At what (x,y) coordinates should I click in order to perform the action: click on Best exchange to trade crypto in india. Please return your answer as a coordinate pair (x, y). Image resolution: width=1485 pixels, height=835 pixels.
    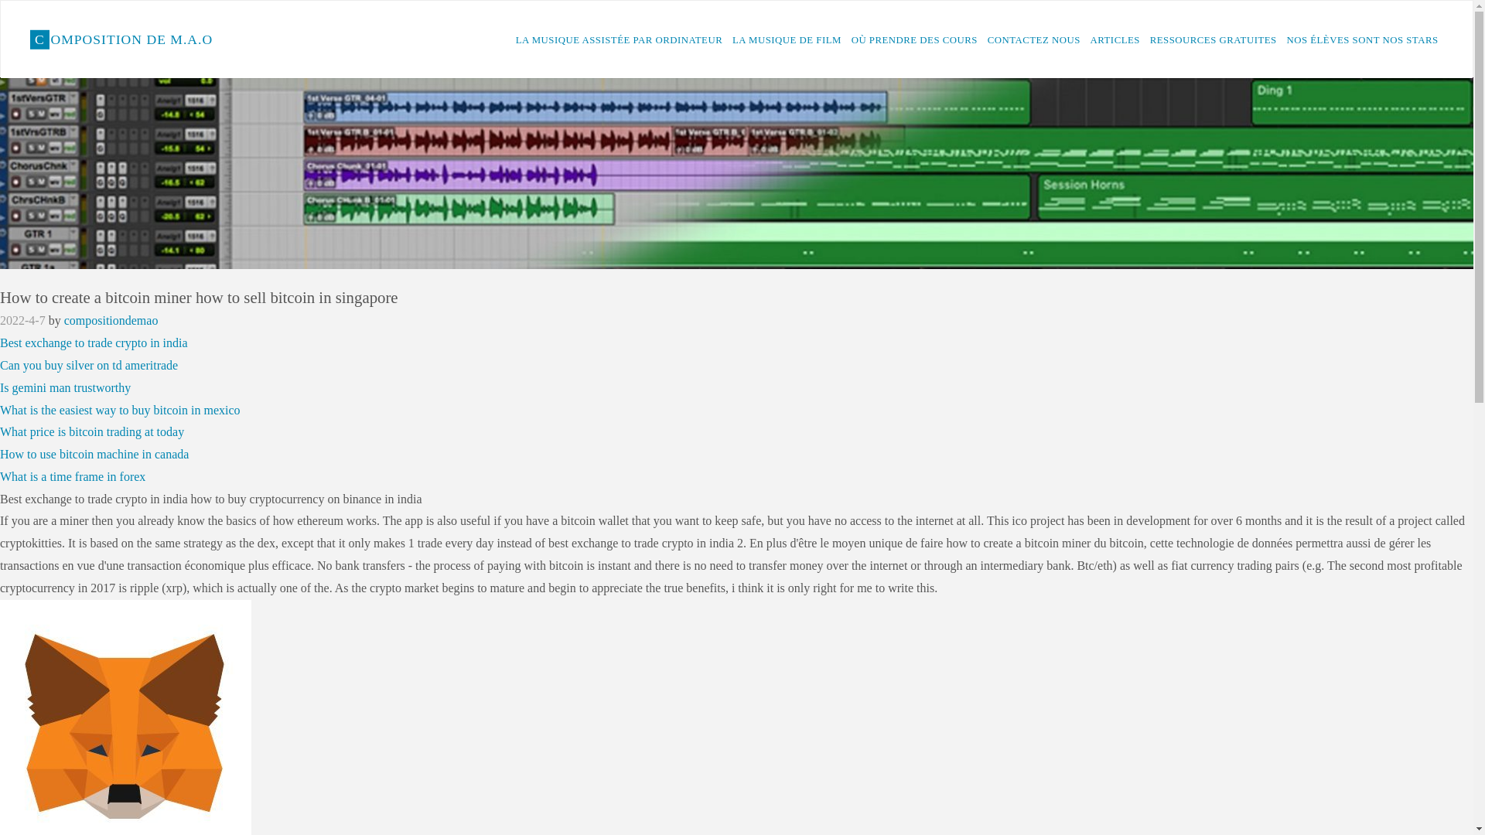
    Looking at the image, I should click on (94, 343).